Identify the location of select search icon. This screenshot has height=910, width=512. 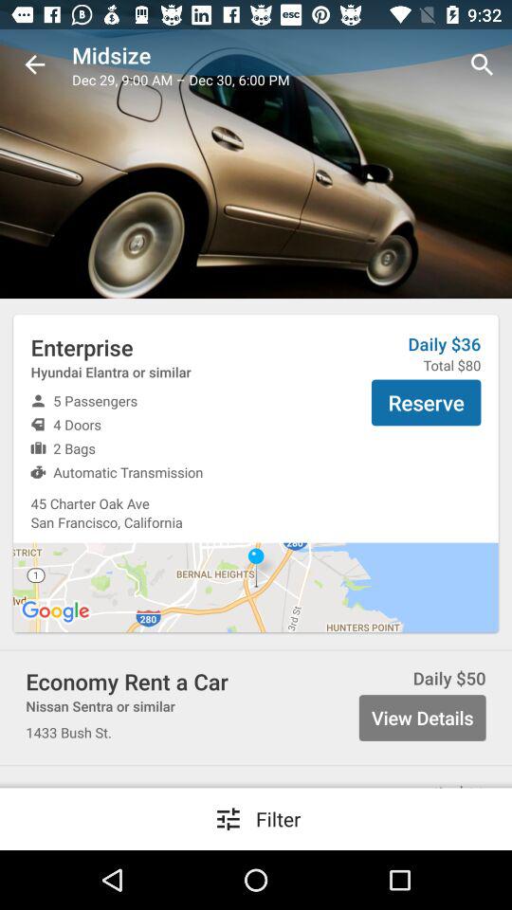
(482, 64).